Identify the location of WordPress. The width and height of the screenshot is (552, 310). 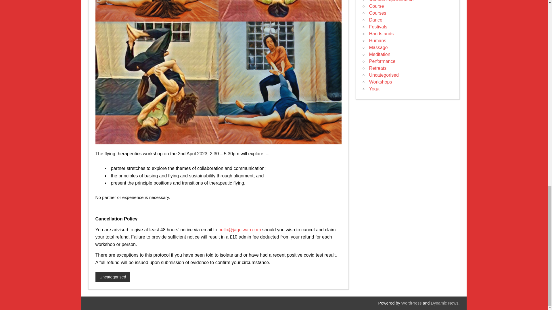
(411, 303).